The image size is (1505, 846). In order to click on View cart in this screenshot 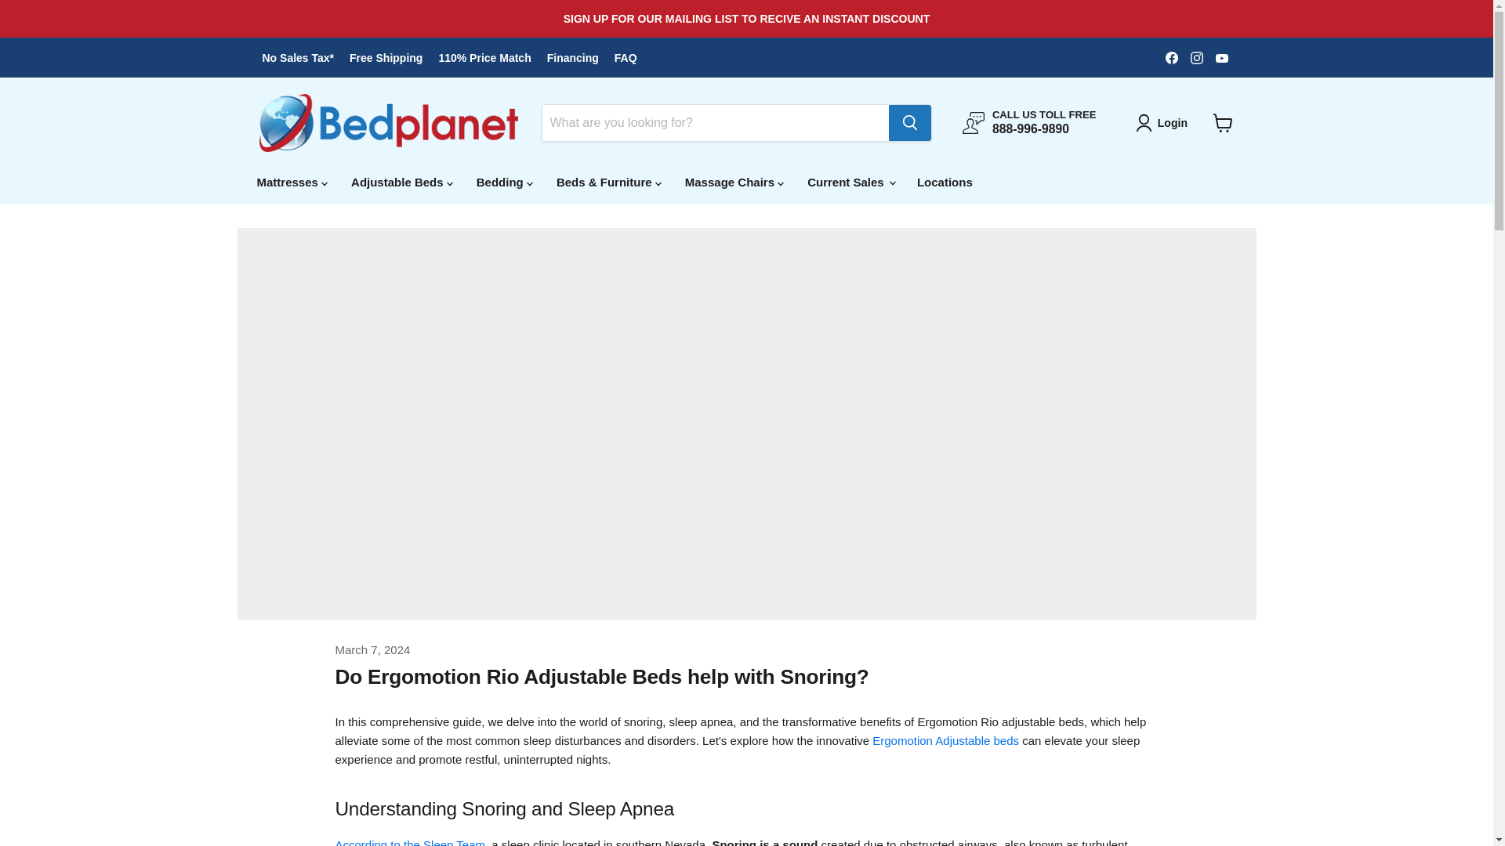, I will do `click(1223, 123)`.